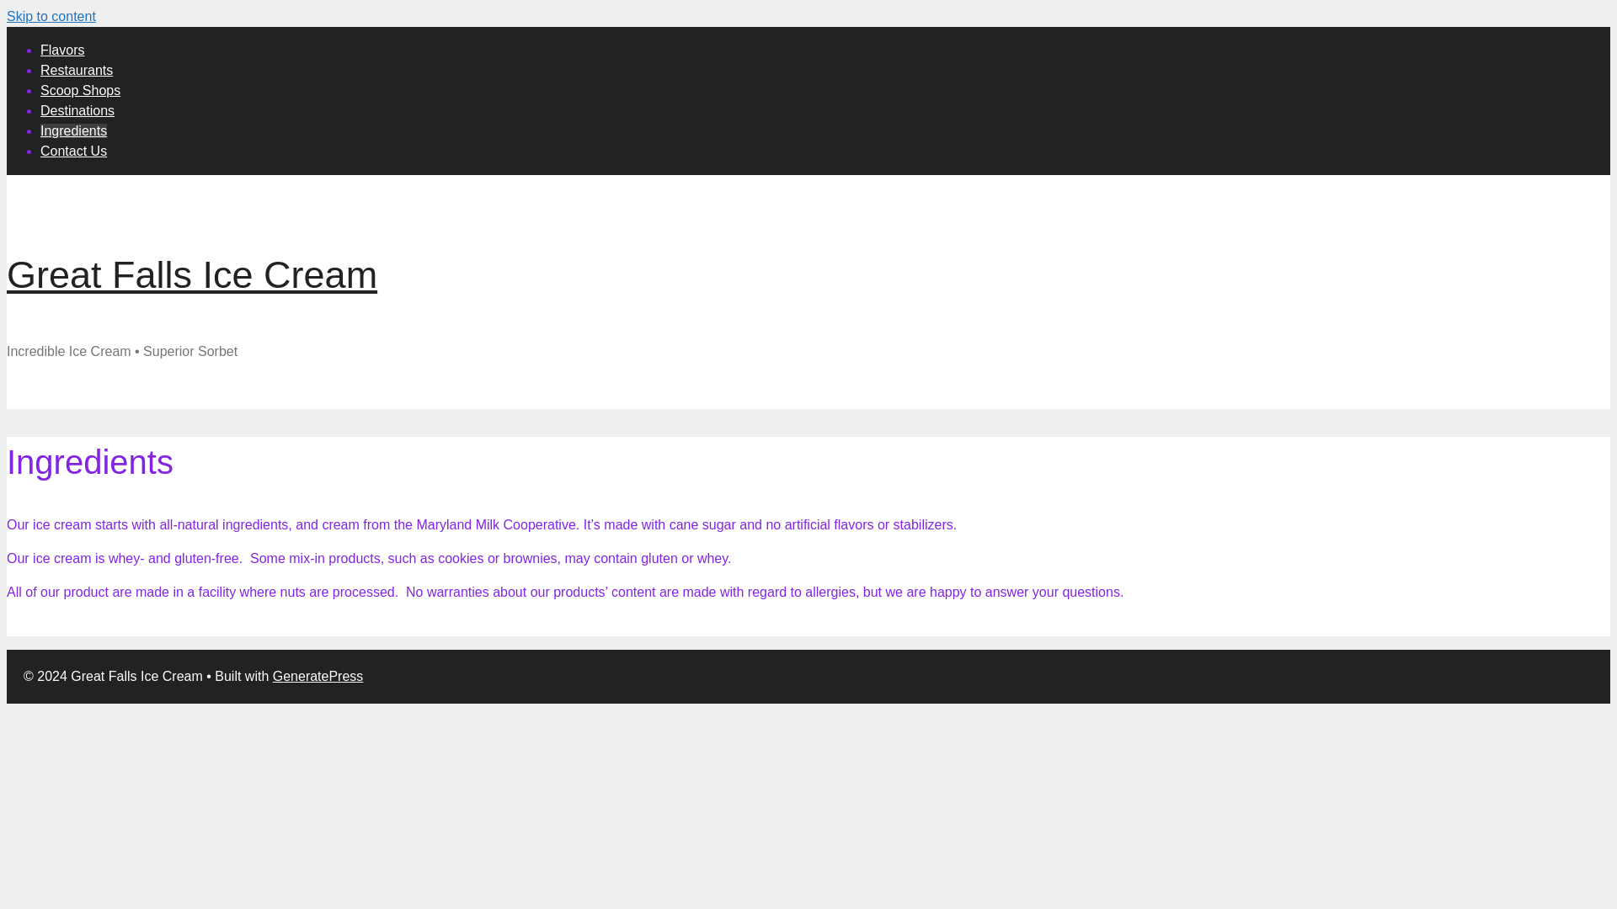  Describe the element at coordinates (191, 274) in the screenshot. I see `Great Falls Ice Cream` at that location.